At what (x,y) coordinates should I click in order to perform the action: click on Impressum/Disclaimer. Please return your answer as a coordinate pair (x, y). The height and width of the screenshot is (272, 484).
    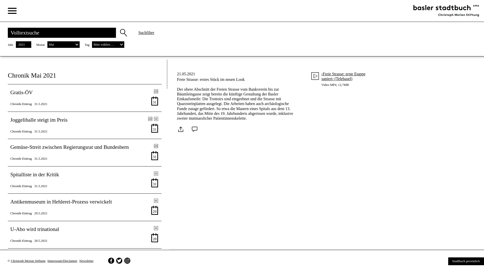
    Looking at the image, I should click on (62, 261).